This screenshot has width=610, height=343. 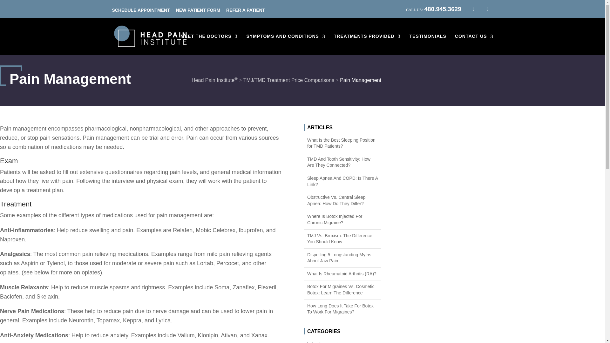 What do you see at coordinates (198, 9) in the screenshot?
I see `NEW PATIENT FORM` at bounding box center [198, 9].